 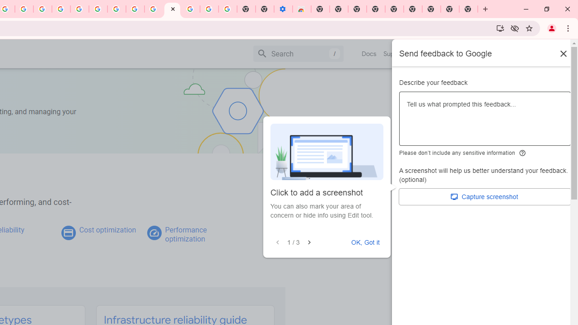 I want to click on Docs, so click(x=369, y=54).